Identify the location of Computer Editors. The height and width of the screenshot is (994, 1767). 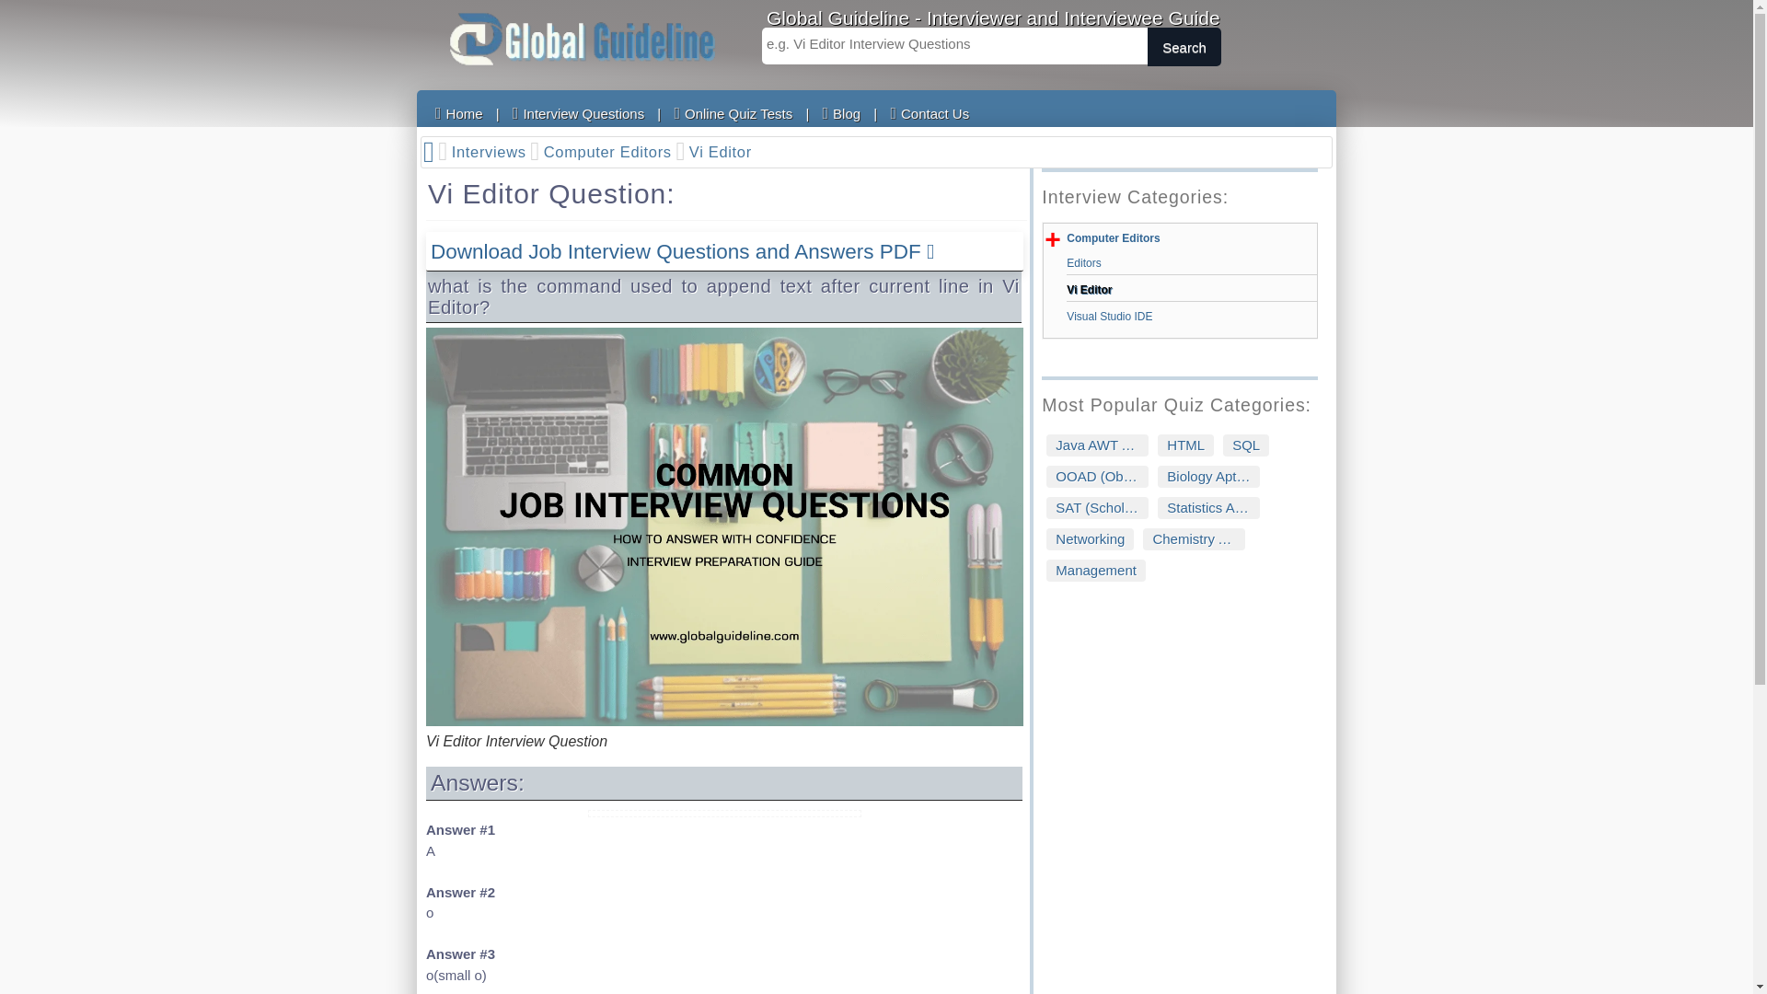
(1113, 237).